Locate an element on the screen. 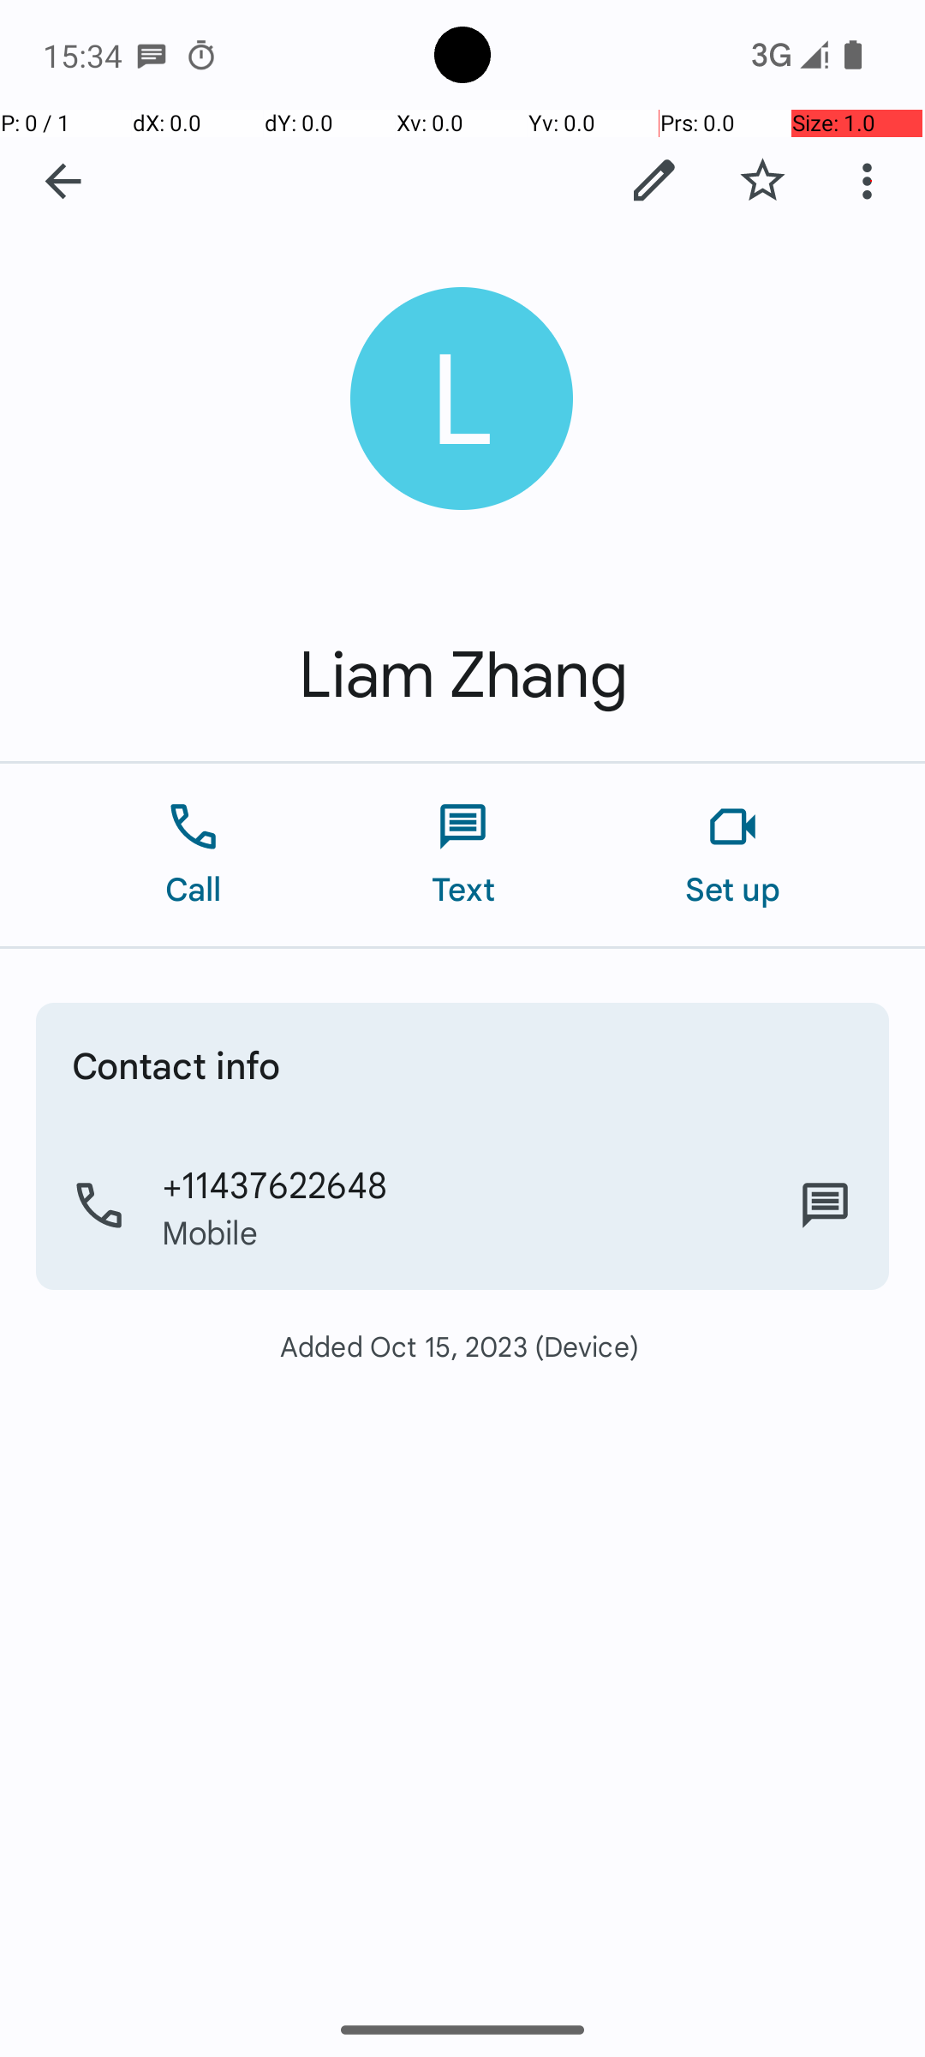 The width and height of the screenshot is (925, 2057). Added Oct 15, 2023 (Device)  is located at coordinates (462, 1346).